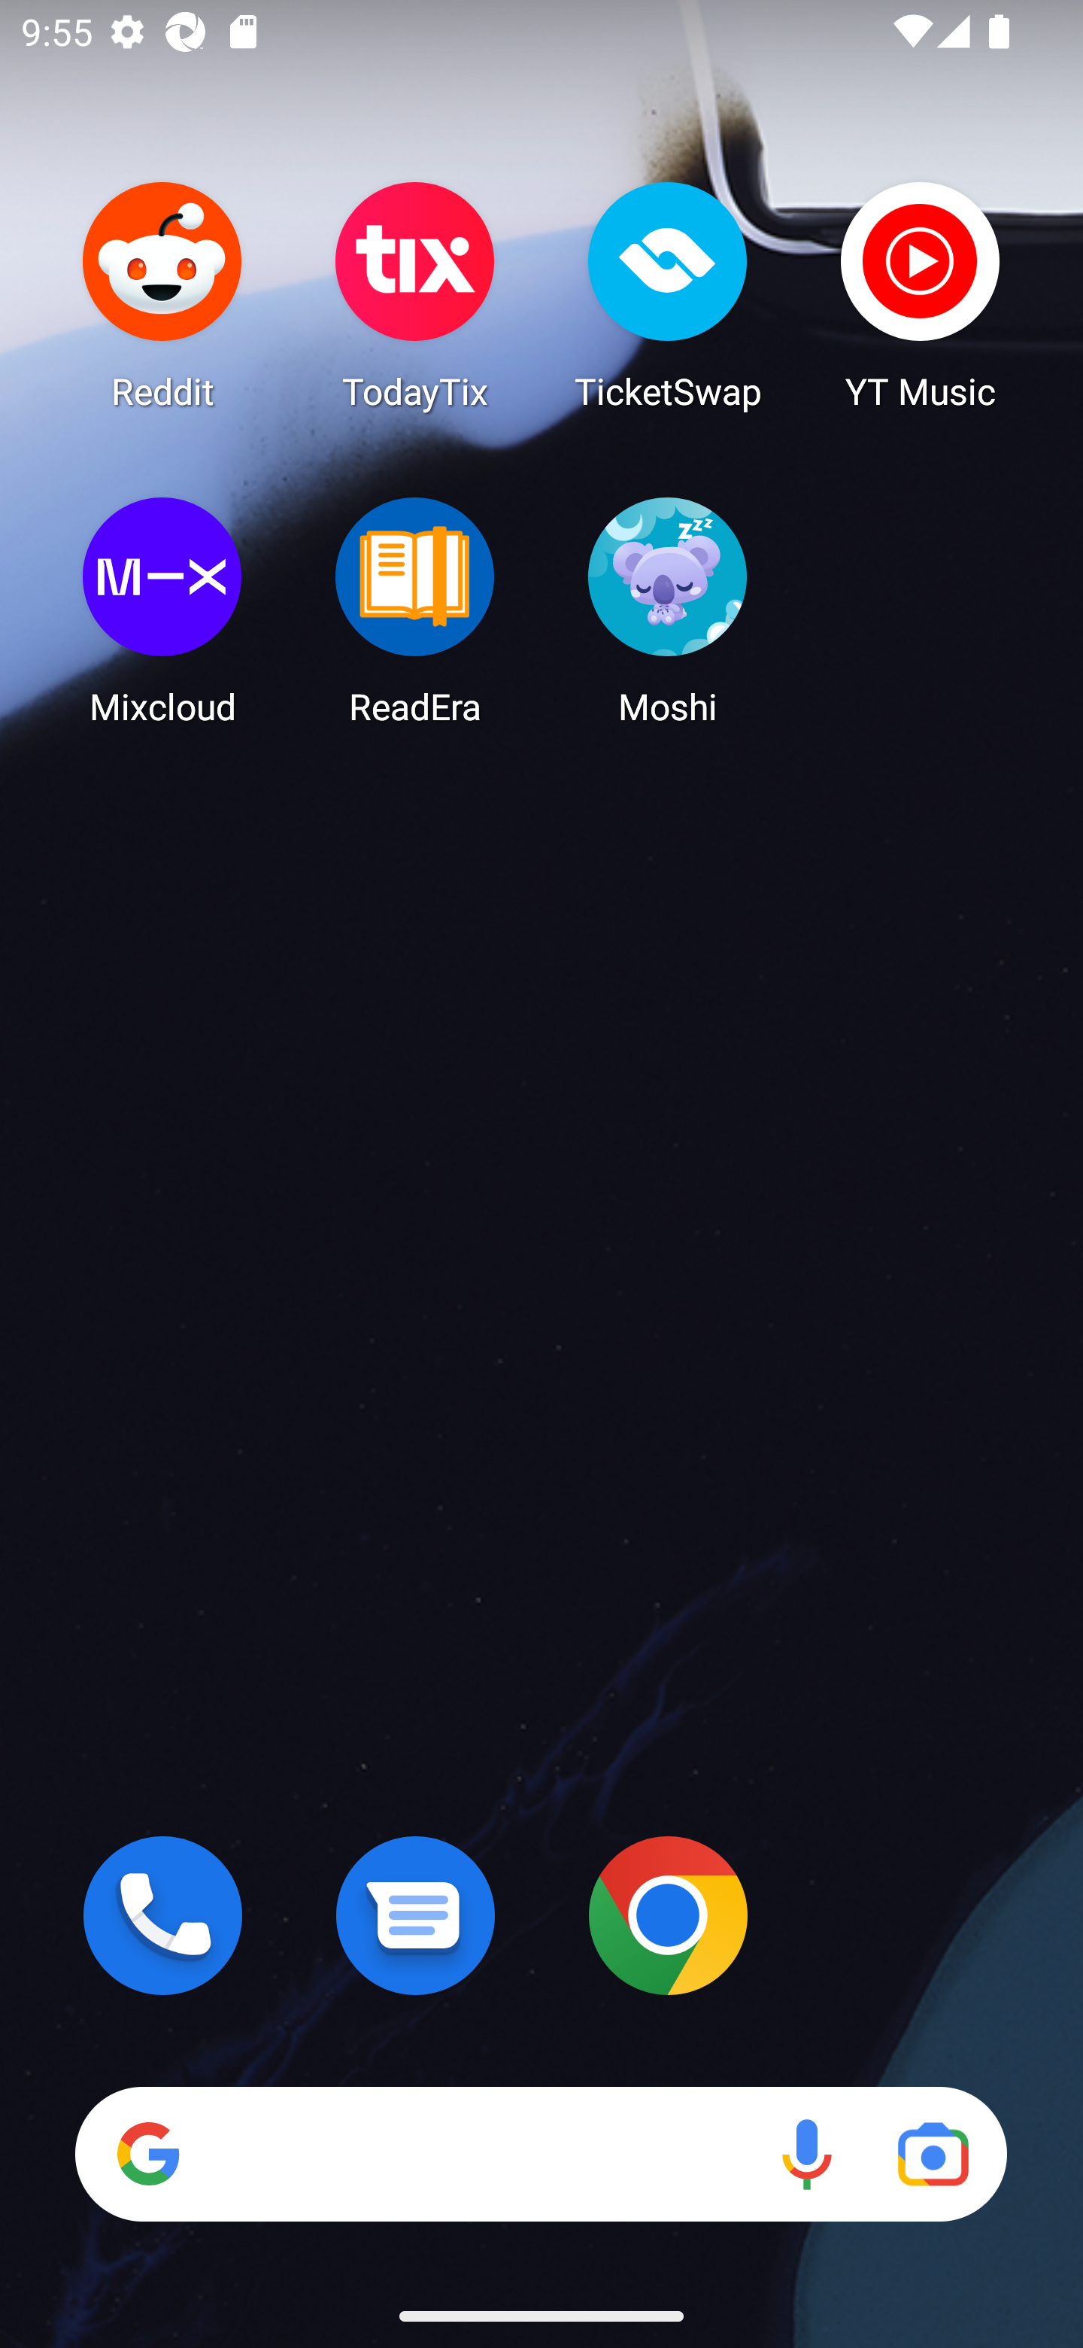 This screenshot has height=2348, width=1083. What do you see at coordinates (668, 1915) in the screenshot?
I see `Chrome` at bounding box center [668, 1915].